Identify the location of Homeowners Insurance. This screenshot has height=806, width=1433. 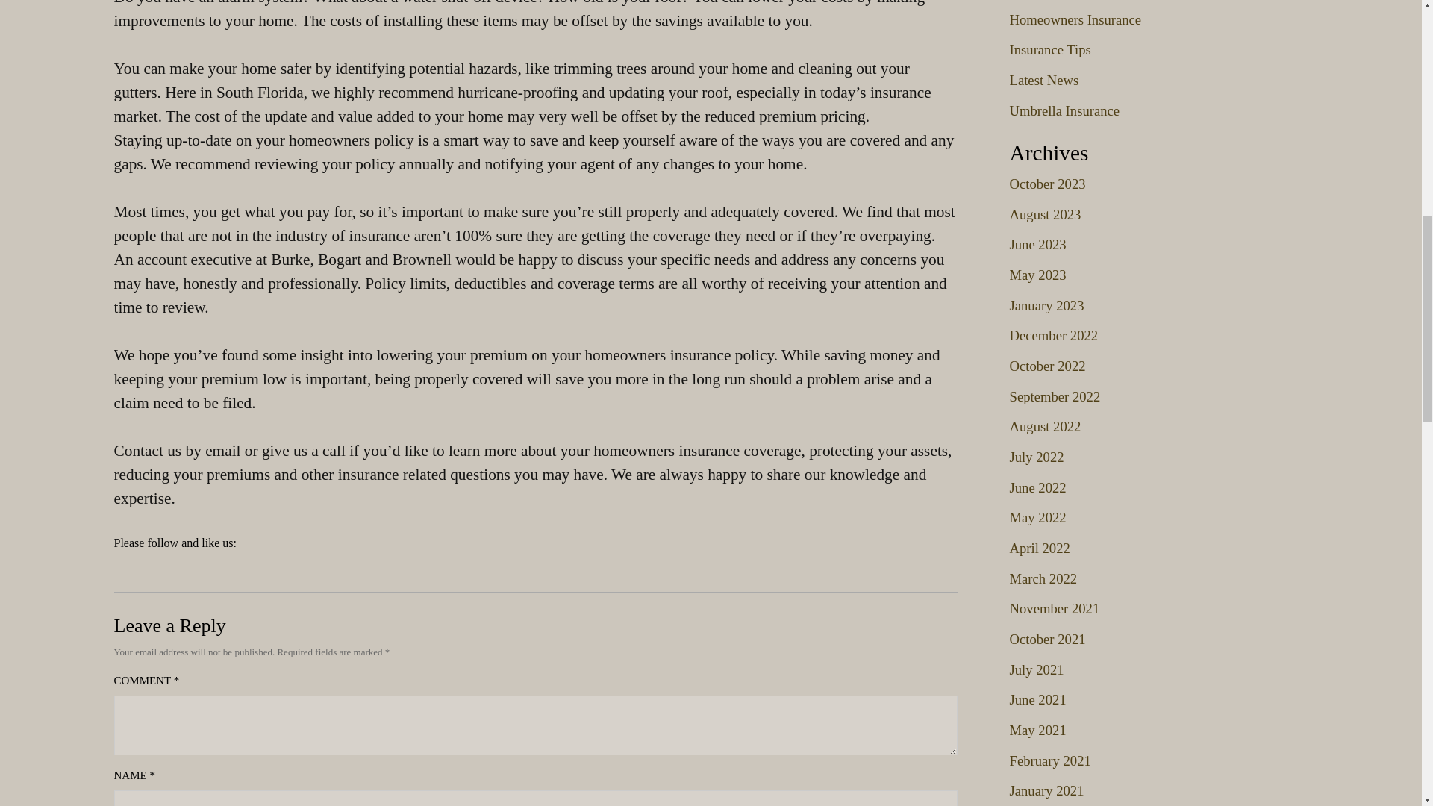
(1075, 19).